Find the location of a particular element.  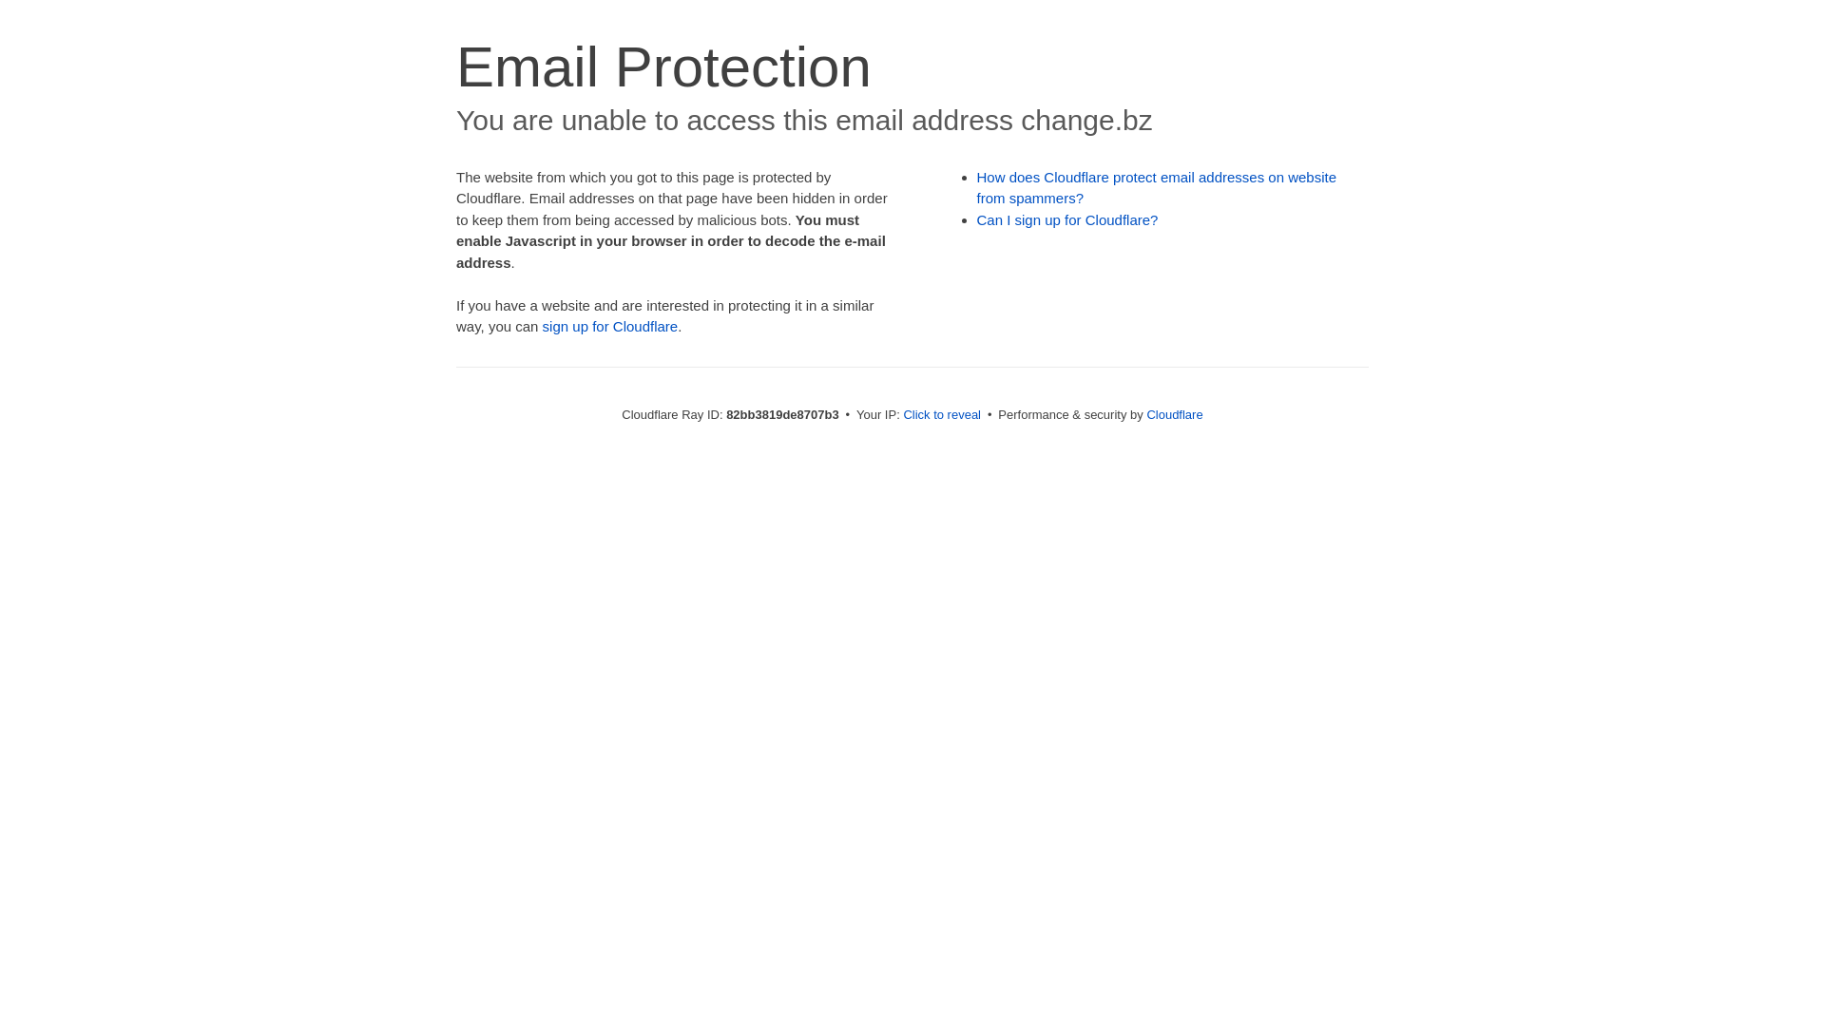

Click to reveal is located at coordinates (942, 414).